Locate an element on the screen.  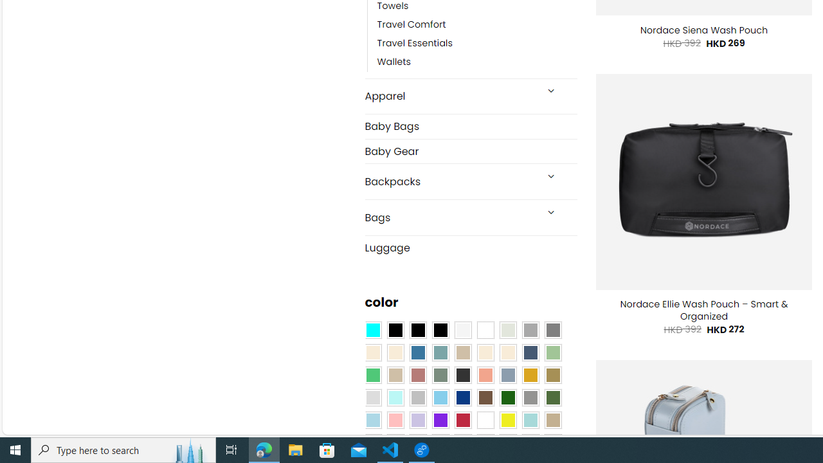
Aqua is located at coordinates (530, 420).